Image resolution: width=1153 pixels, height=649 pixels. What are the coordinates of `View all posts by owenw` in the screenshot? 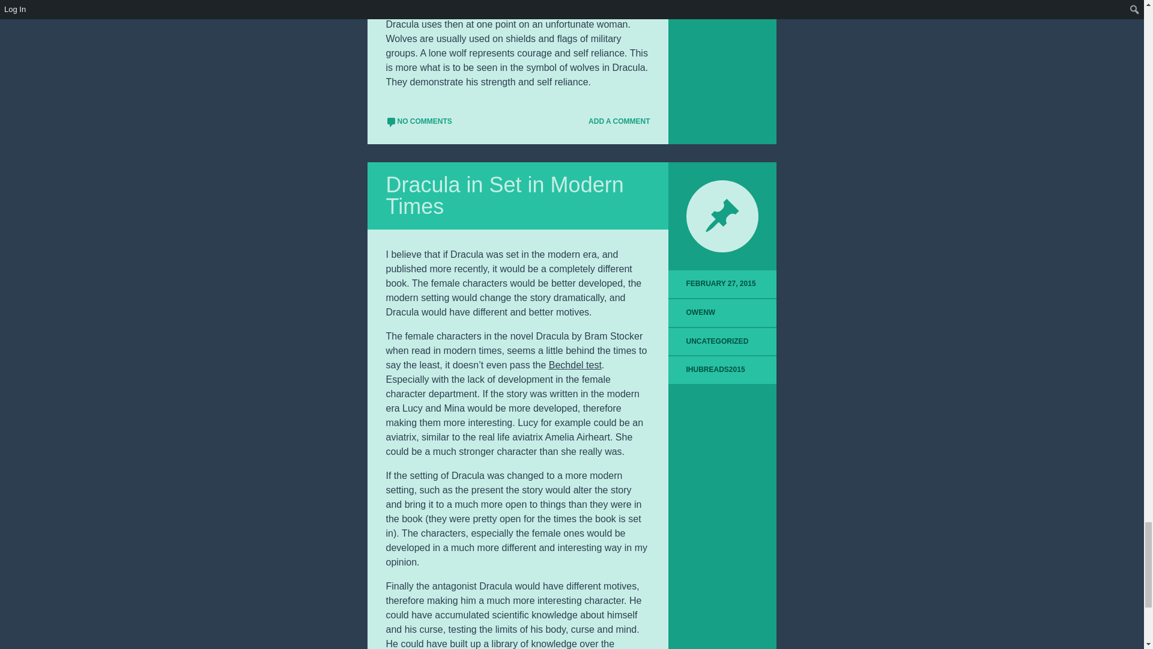 It's located at (701, 312).